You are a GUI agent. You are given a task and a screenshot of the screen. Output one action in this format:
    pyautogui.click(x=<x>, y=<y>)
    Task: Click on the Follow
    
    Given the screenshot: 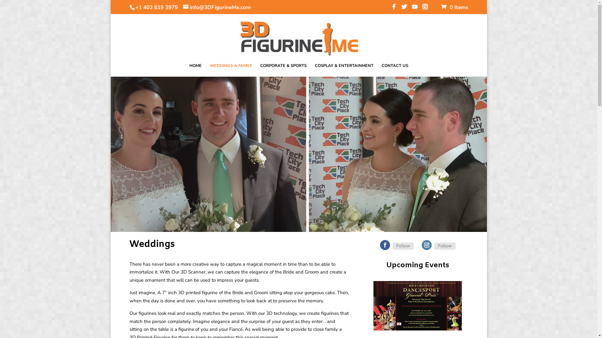 What is the action you would take?
    pyautogui.click(x=403, y=246)
    